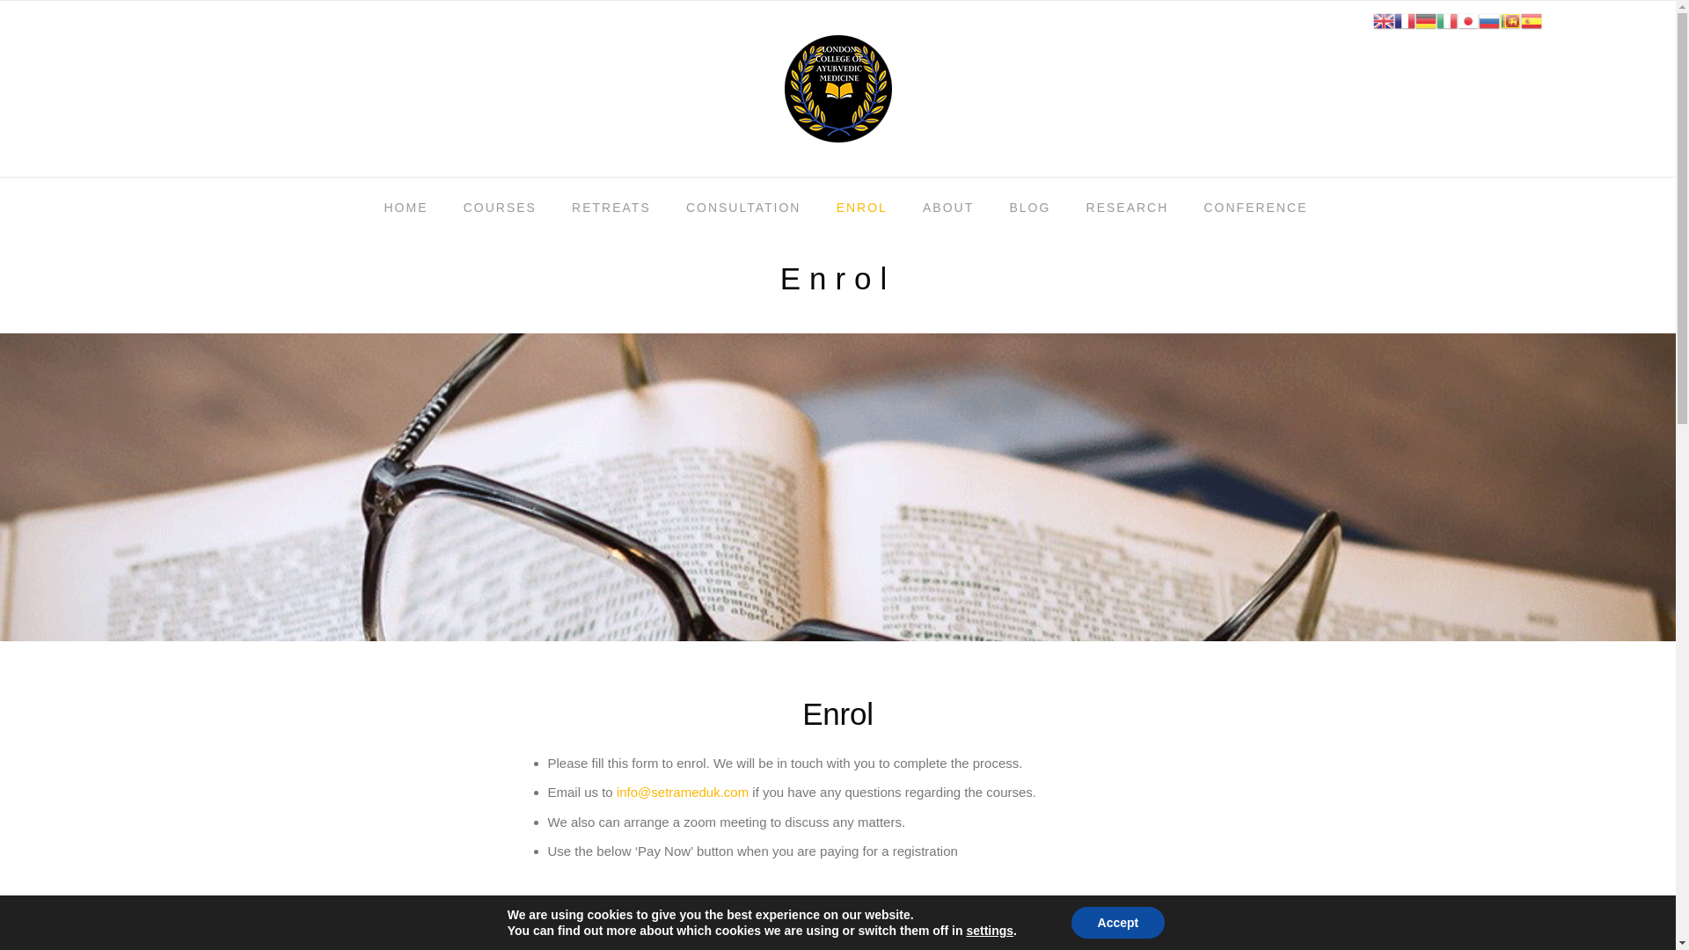 This screenshot has height=950, width=1689. Describe the element at coordinates (1383, 19) in the screenshot. I see `English` at that location.